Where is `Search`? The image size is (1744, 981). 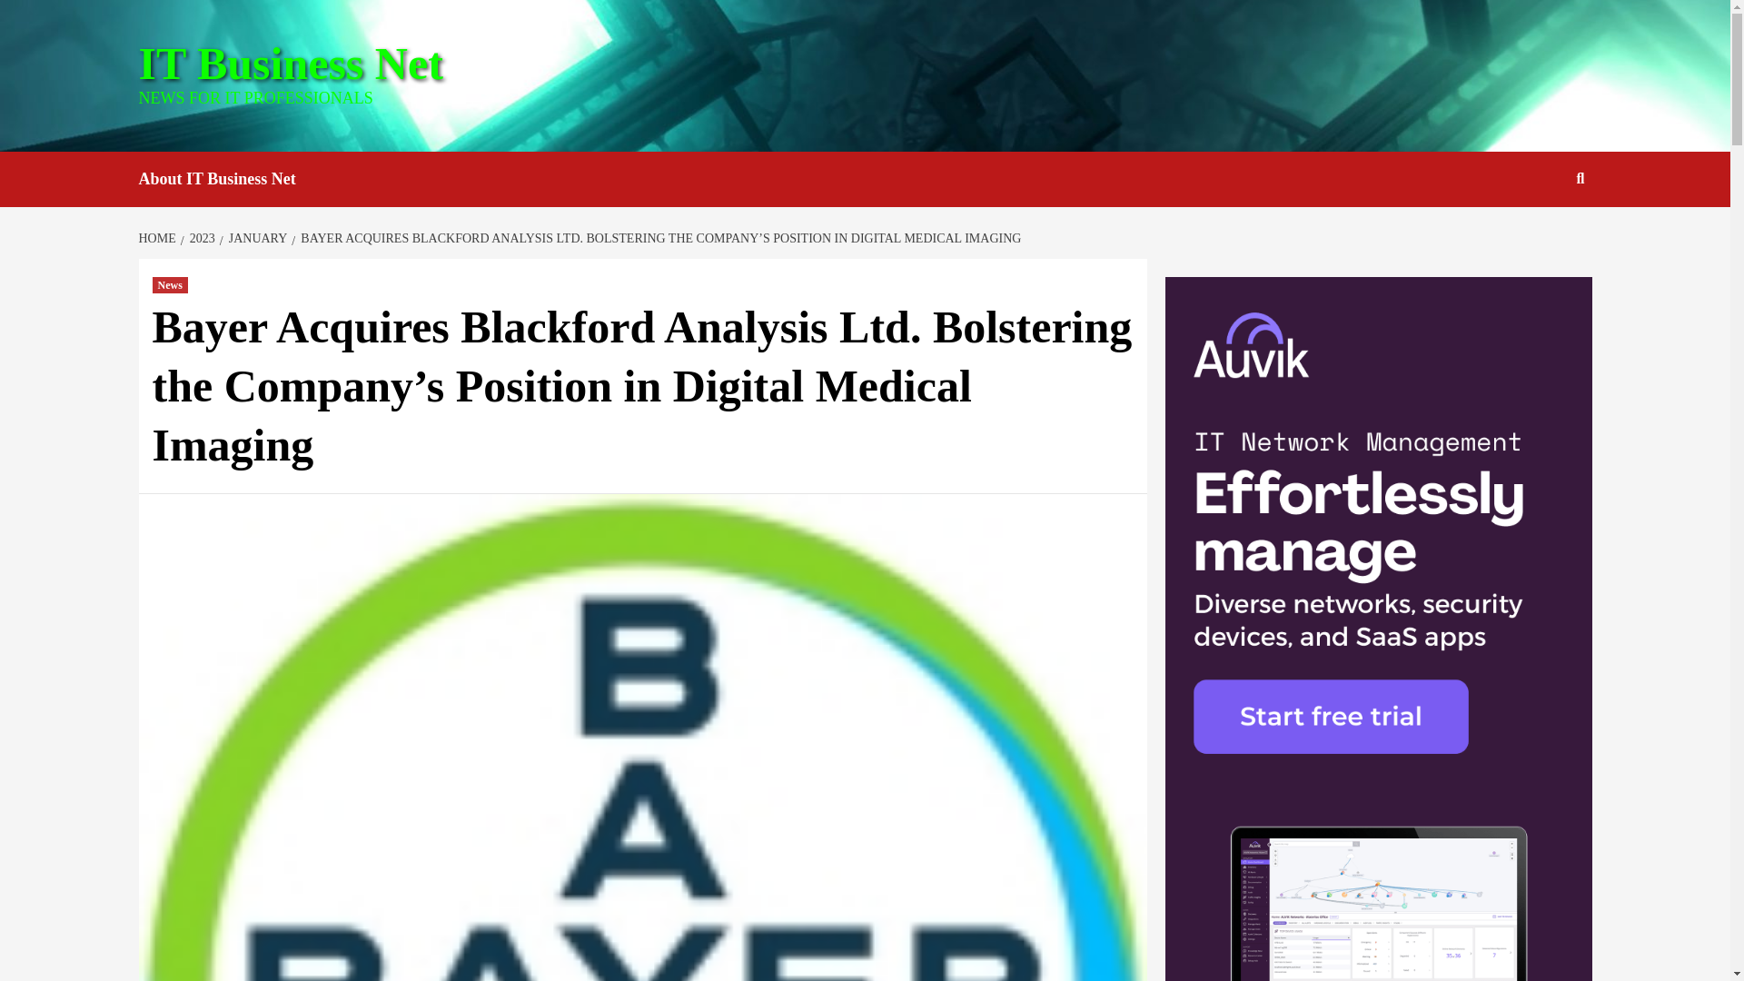 Search is located at coordinates (1580, 179).